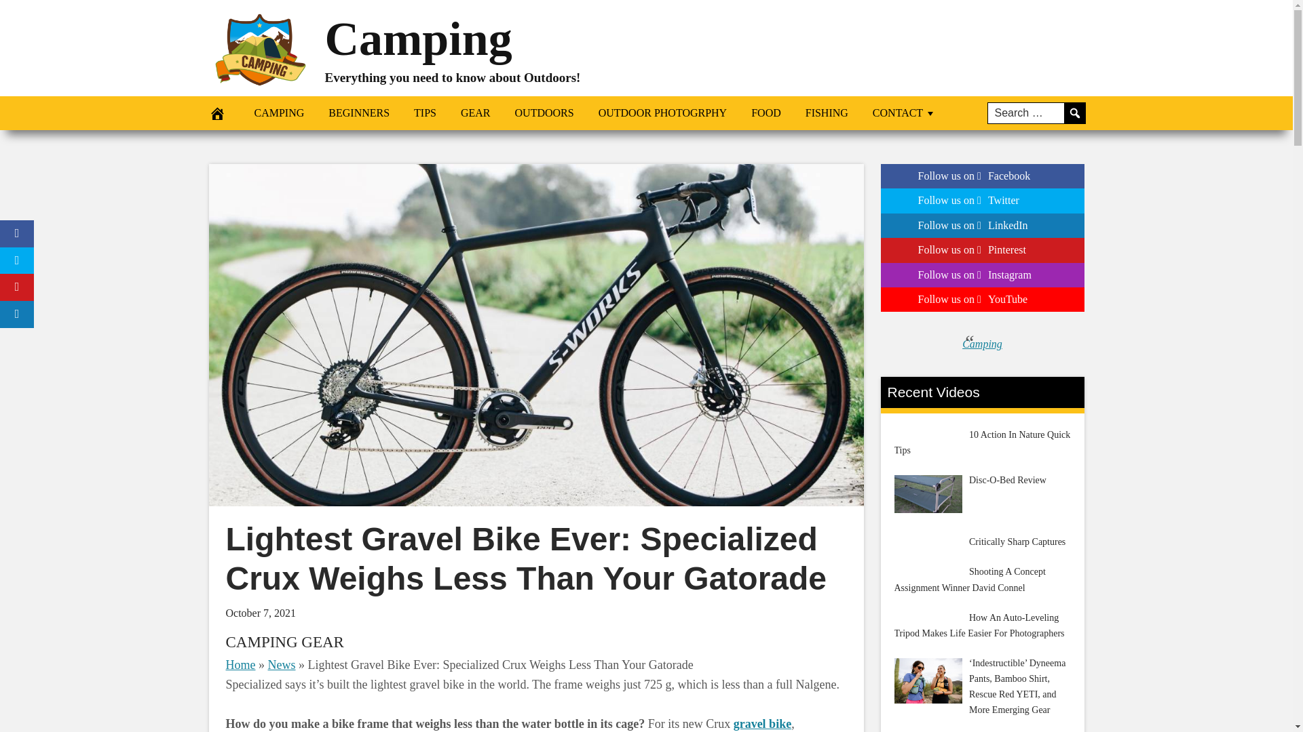 Image resolution: width=1303 pixels, height=732 pixels. Describe the element at coordinates (766, 113) in the screenshot. I see `FOOD` at that location.